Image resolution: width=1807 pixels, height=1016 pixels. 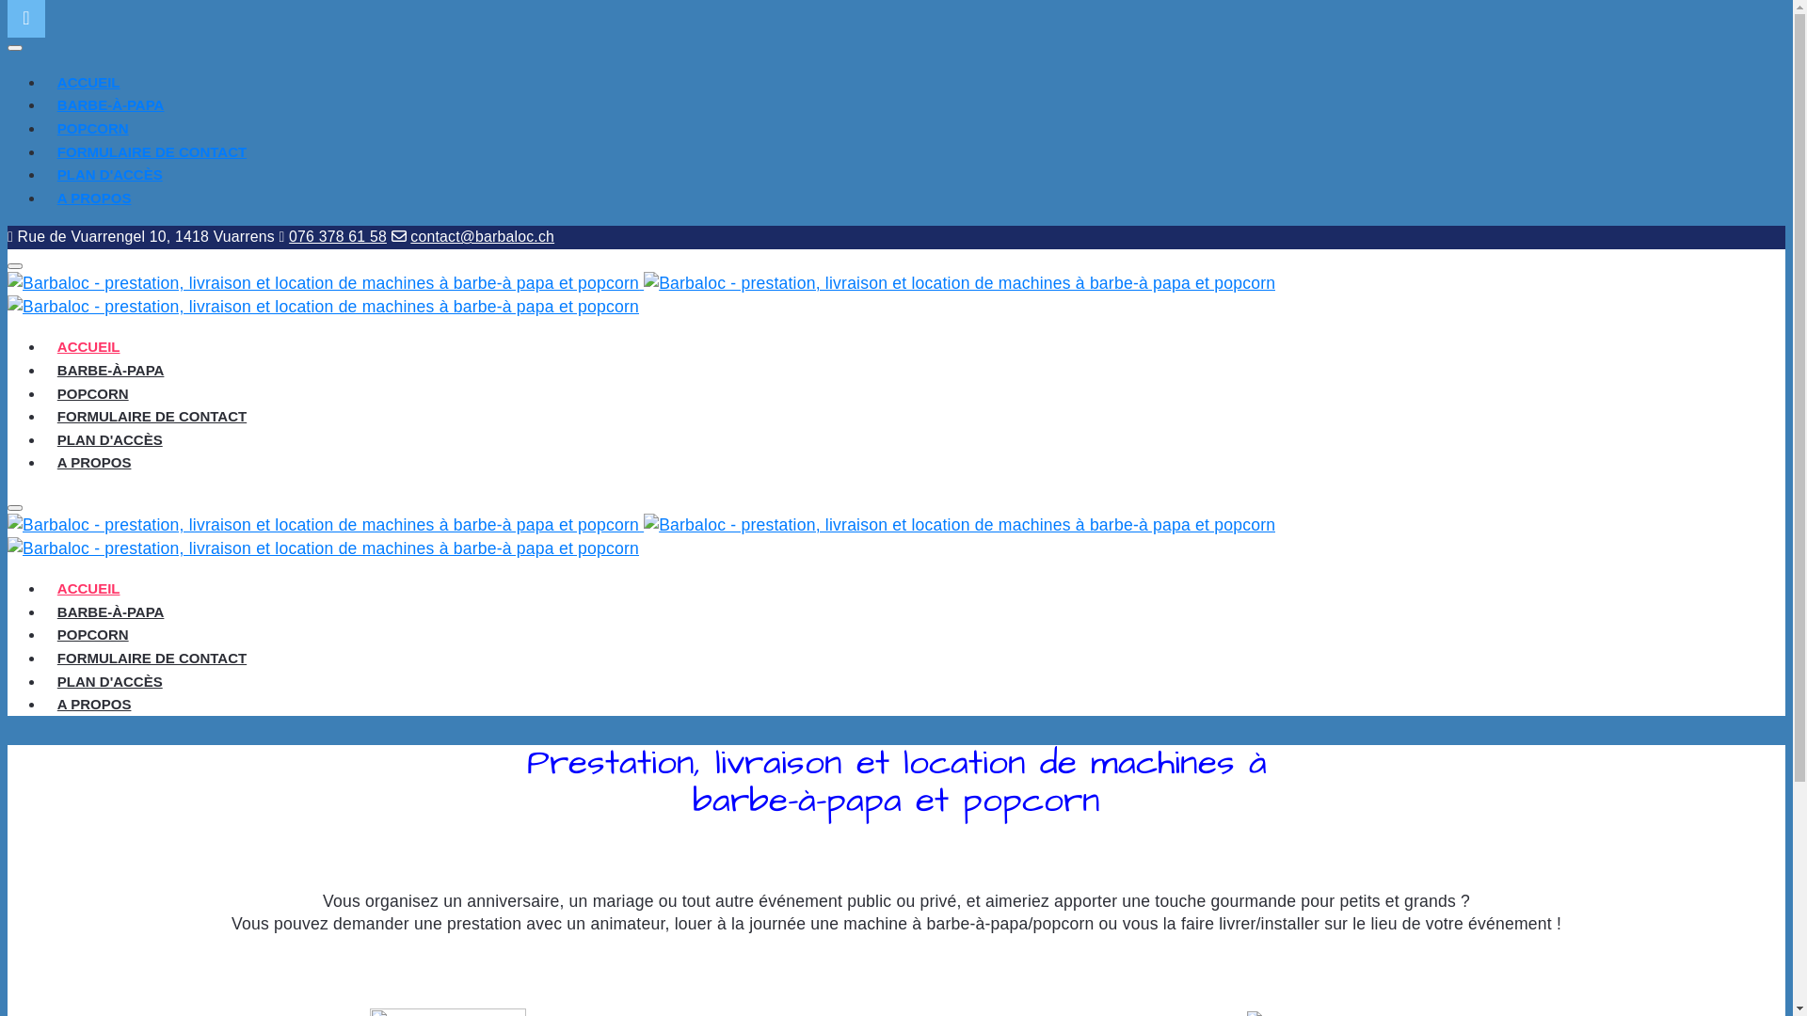 I want to click on FORMULAIRE DE CONTACT, so click(x=152, y=152).